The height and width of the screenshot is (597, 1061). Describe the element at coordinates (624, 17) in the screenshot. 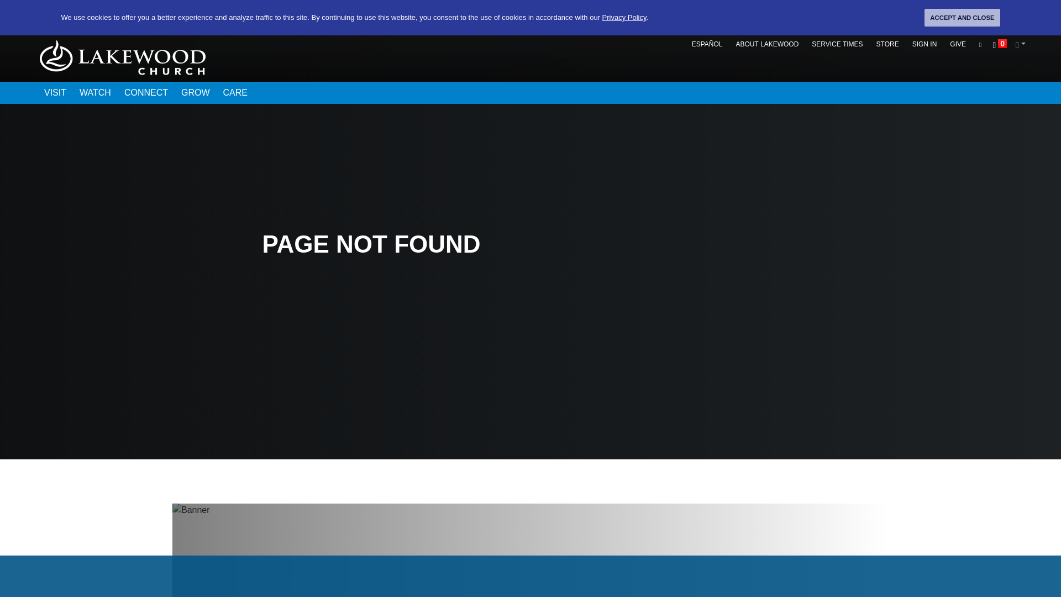

I see `Privacy Policy` at that location.